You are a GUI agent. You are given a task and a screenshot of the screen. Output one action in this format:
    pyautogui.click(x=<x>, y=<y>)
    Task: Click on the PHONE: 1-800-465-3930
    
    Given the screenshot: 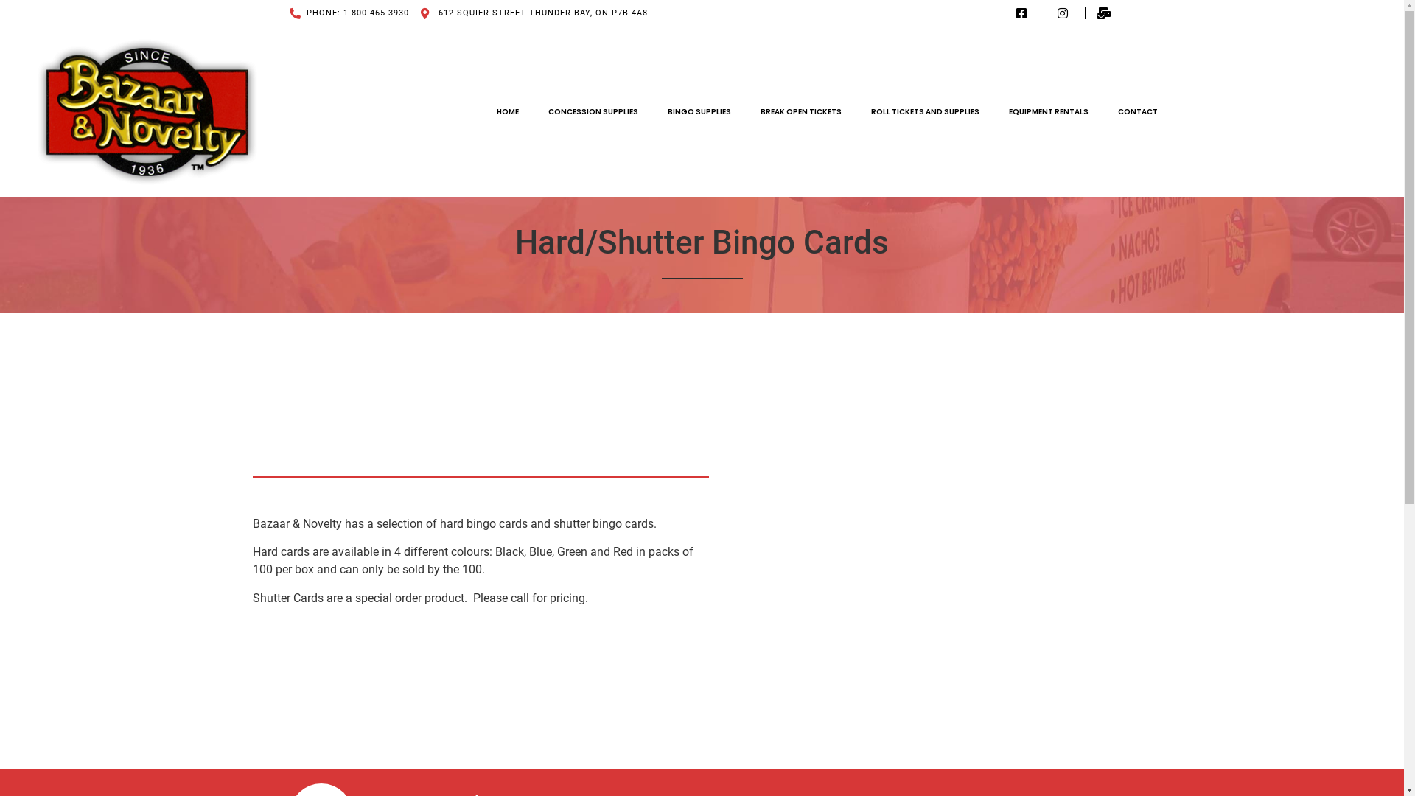 What is the action you would take?
    pyautogui.click(x=349, y=13)
    